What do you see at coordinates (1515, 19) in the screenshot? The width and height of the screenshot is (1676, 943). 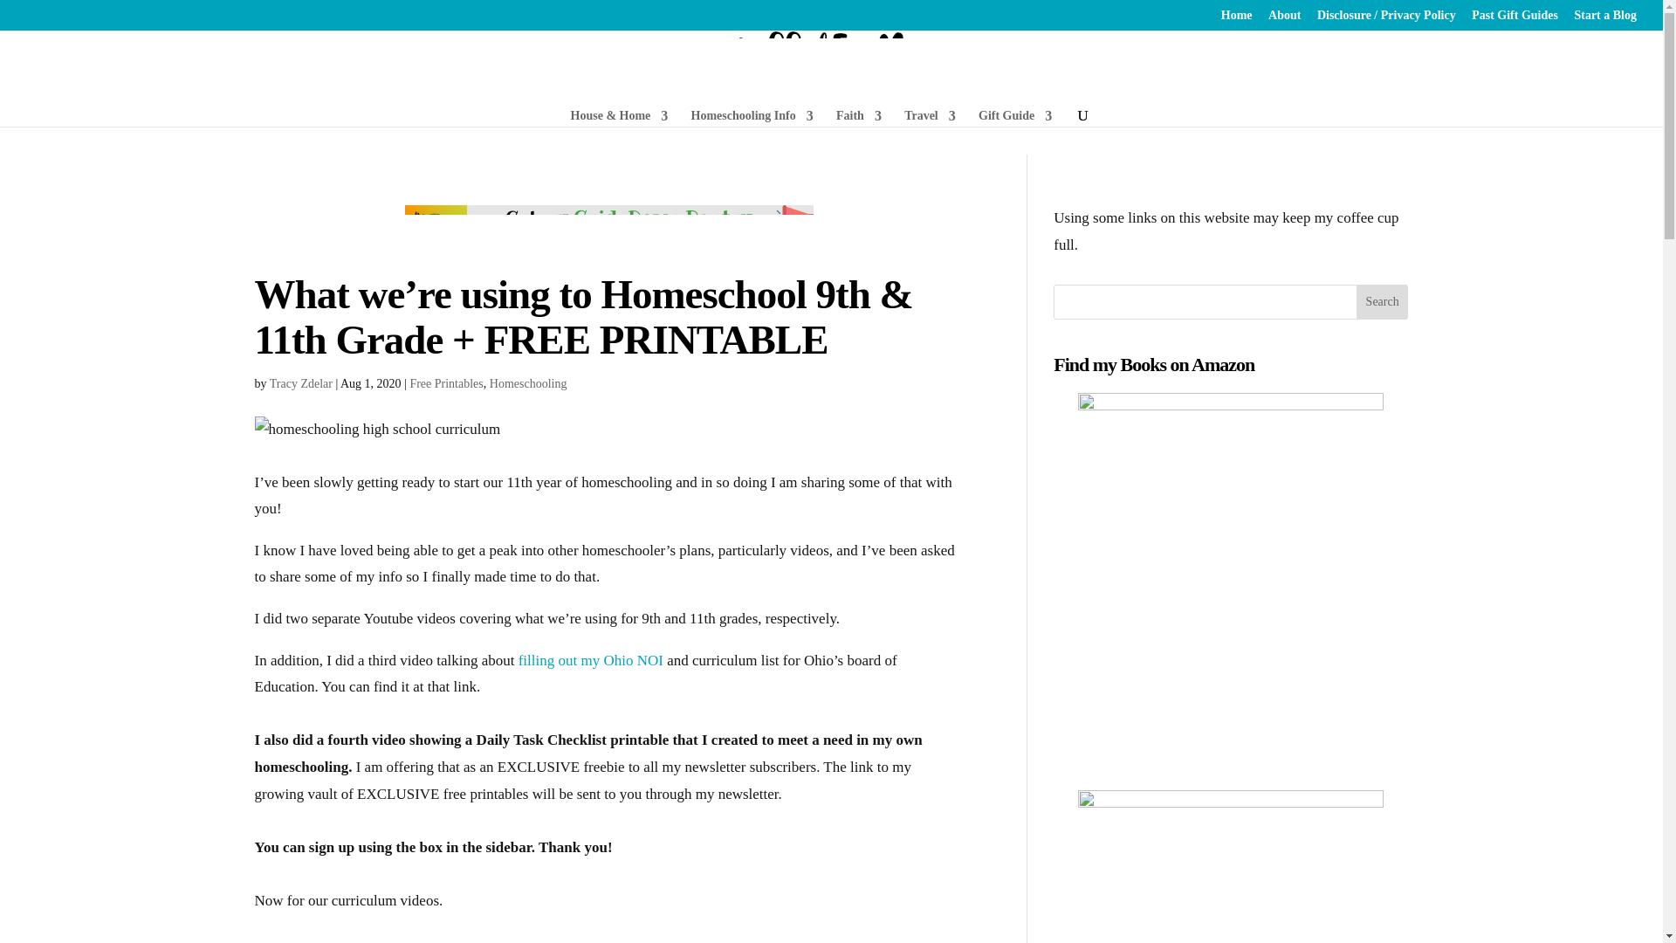 I see `Past Gift Guides` at bounding box center [1515, 19].